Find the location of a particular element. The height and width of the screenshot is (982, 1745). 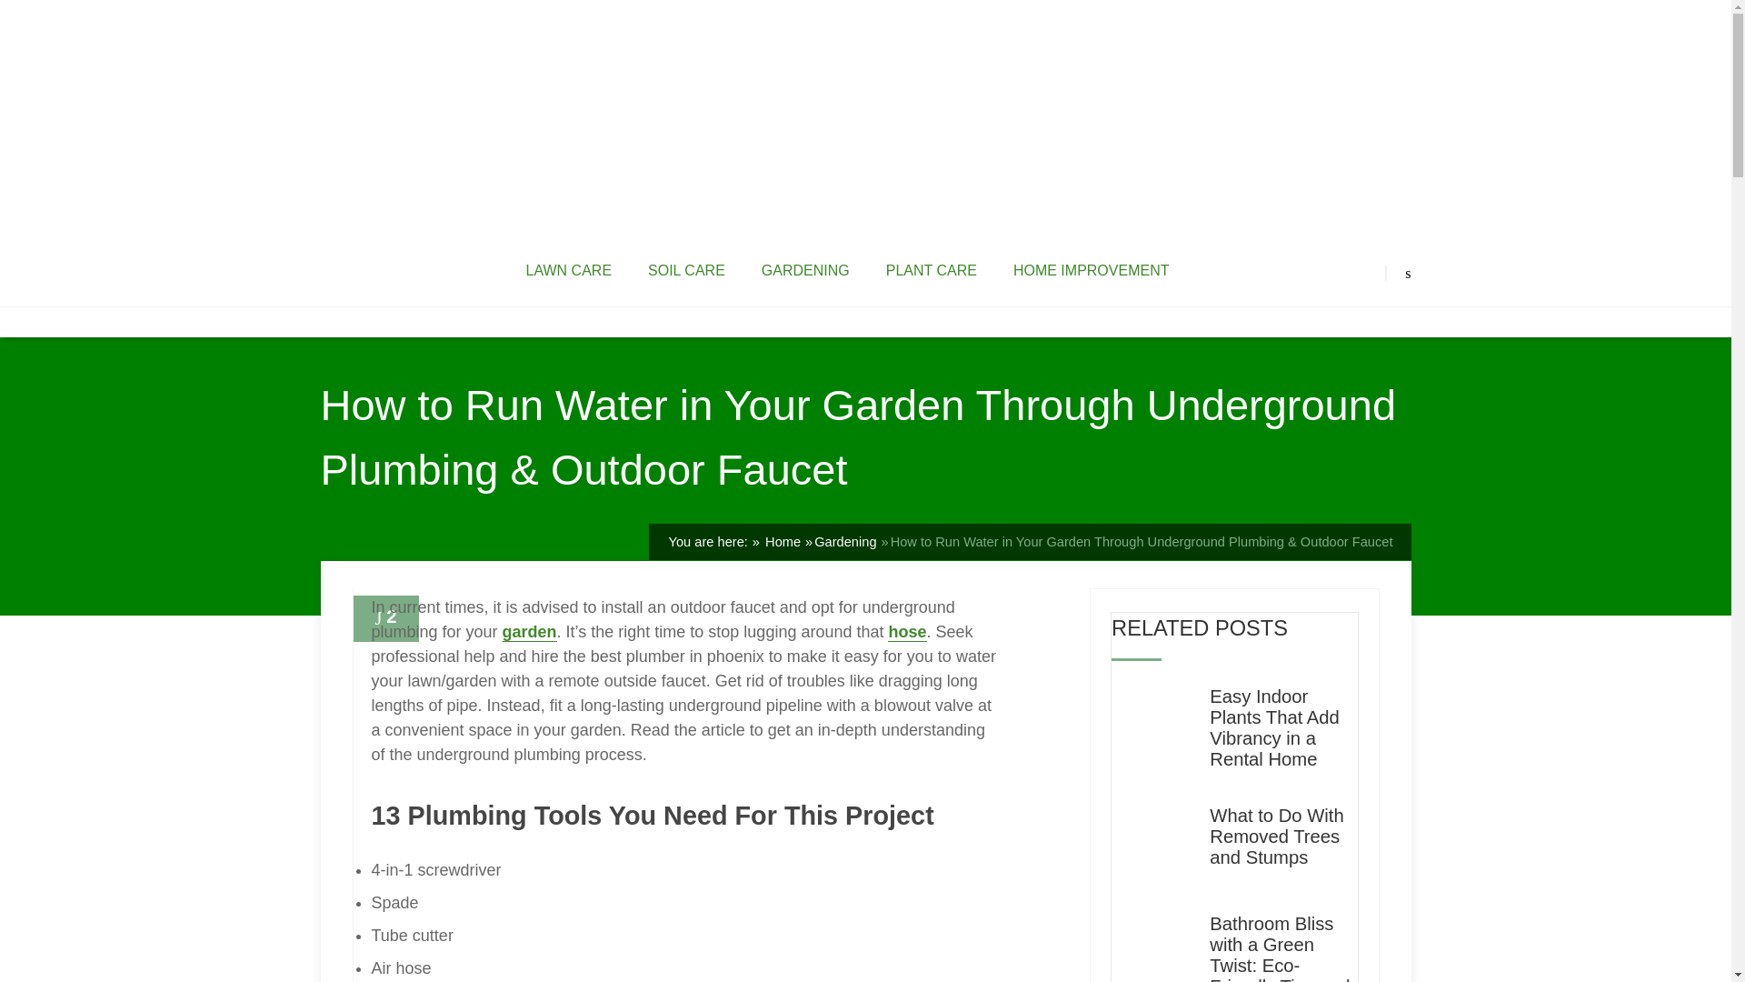

HOME IMPROVEMENT is located at coordinates (1091, 271).